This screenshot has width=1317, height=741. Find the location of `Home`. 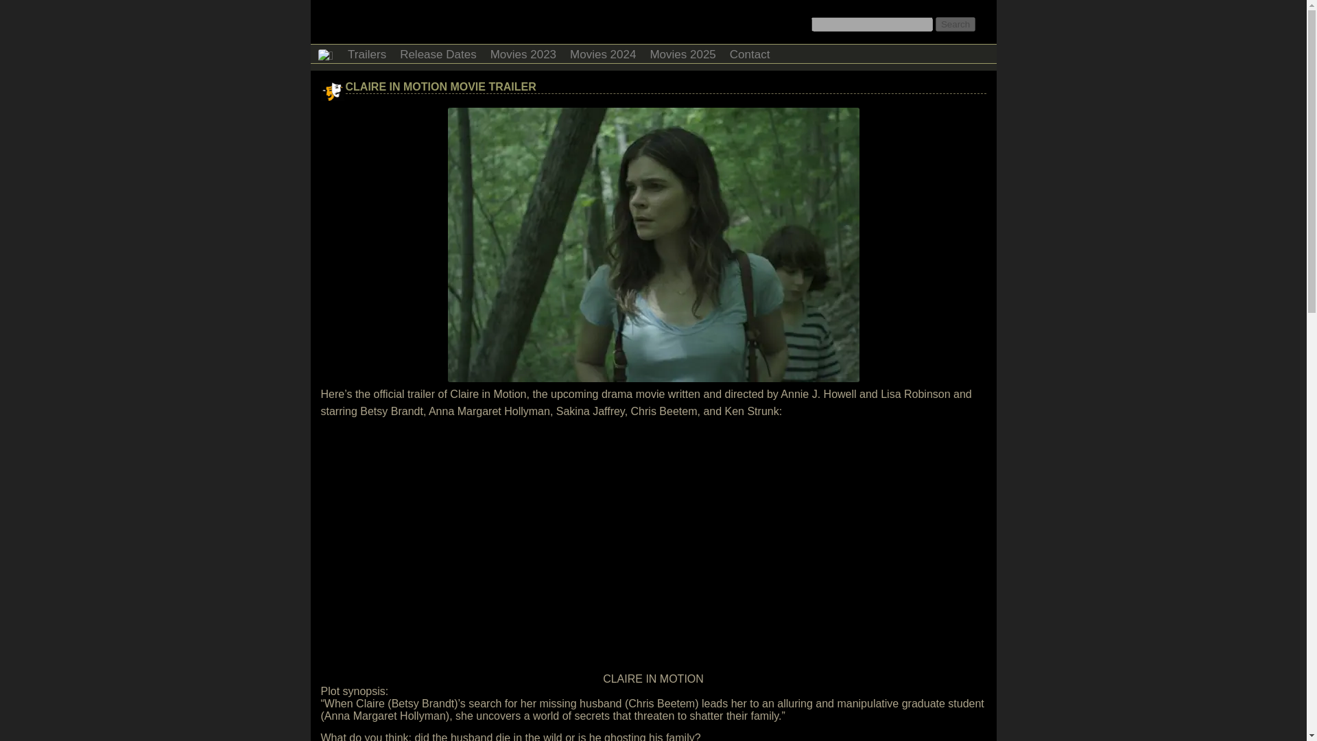

Home is located at coordinates (325, 54).